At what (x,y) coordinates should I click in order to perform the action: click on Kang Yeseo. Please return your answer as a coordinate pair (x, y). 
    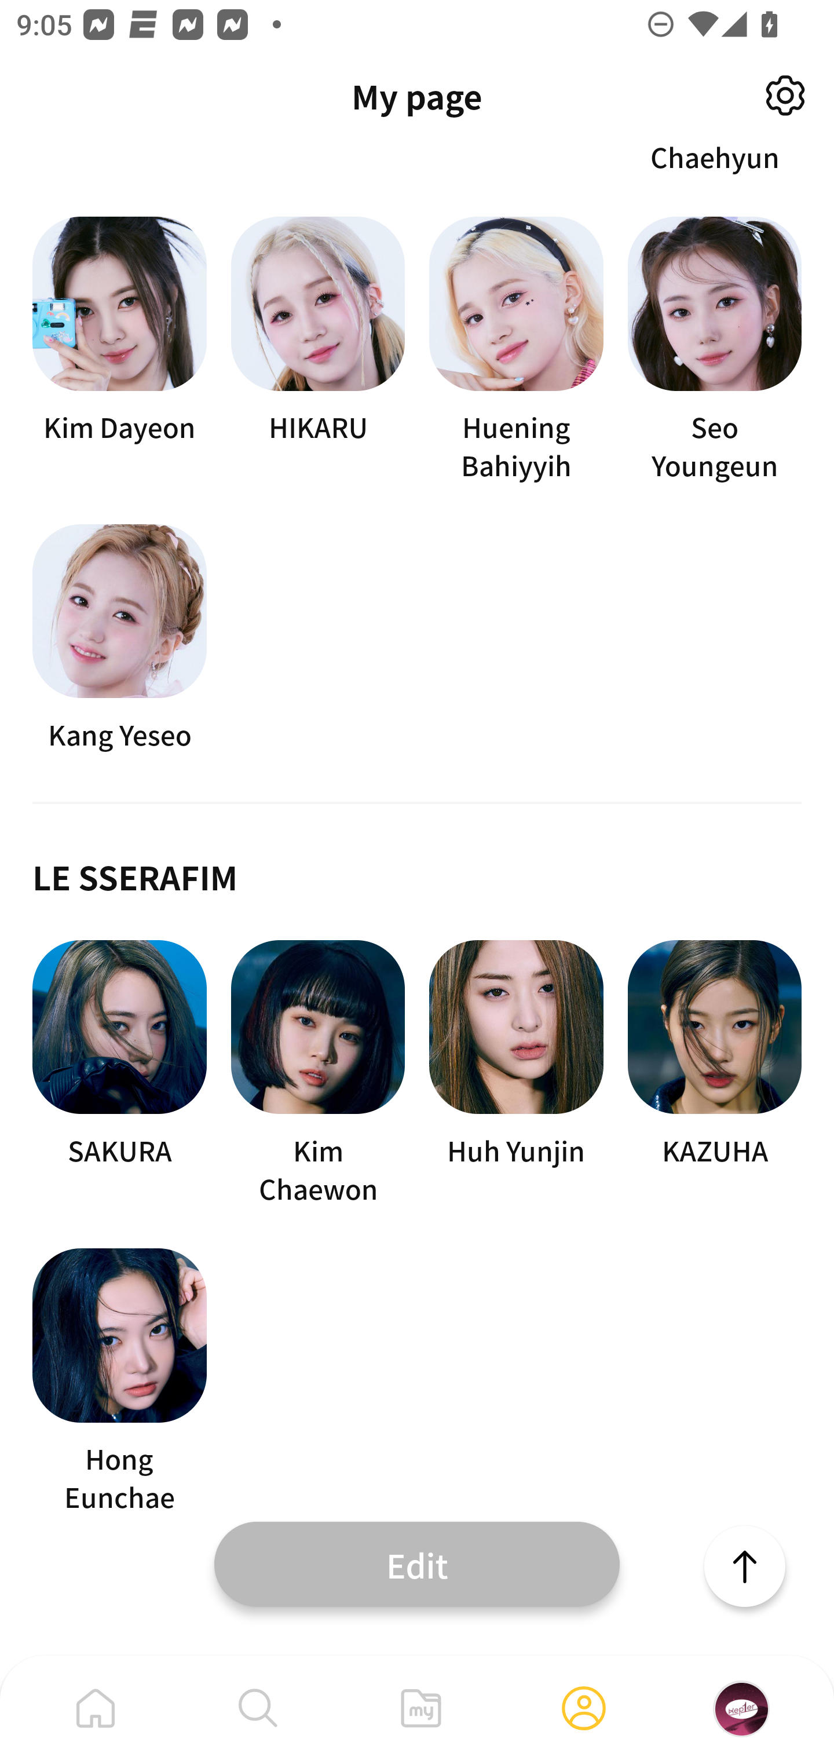
    Looking at the image, I should click on (119, 639).